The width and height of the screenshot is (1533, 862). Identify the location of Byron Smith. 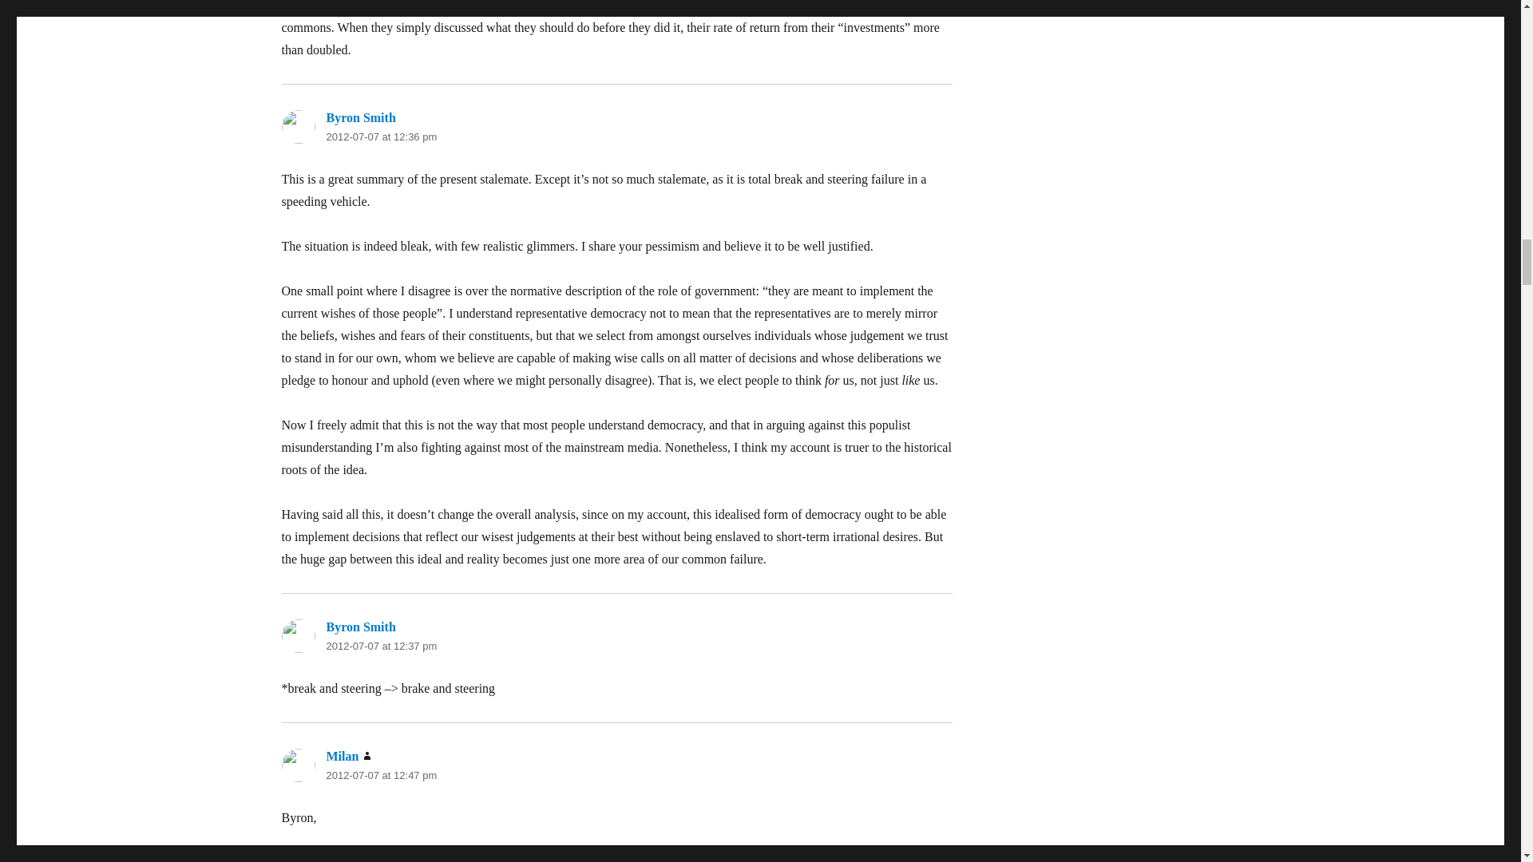
(360, 117).